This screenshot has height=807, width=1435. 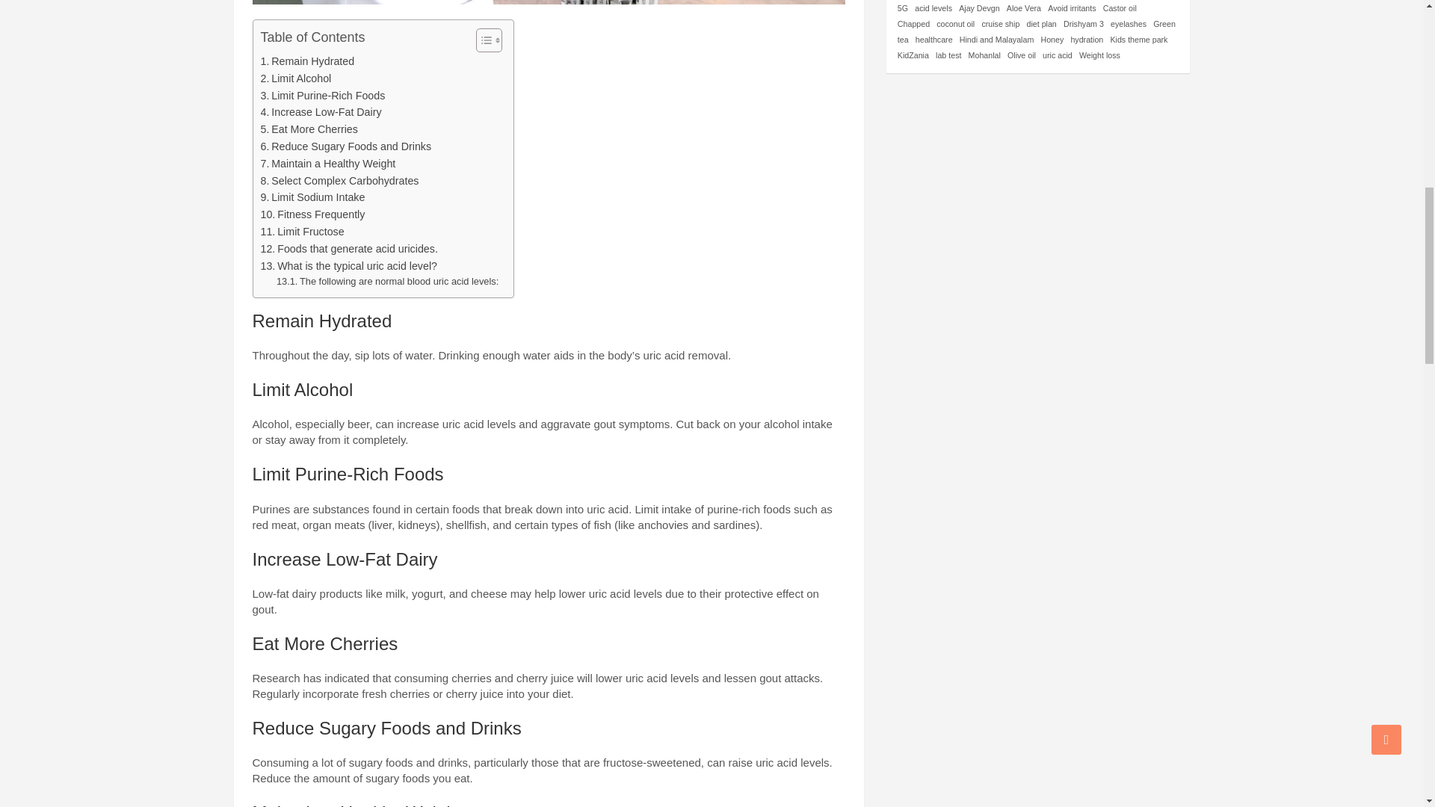 What do you see at coordinates (306, 61) in the screenshot?
I see `Remain Hydrated` at bounding box center [306, 61].